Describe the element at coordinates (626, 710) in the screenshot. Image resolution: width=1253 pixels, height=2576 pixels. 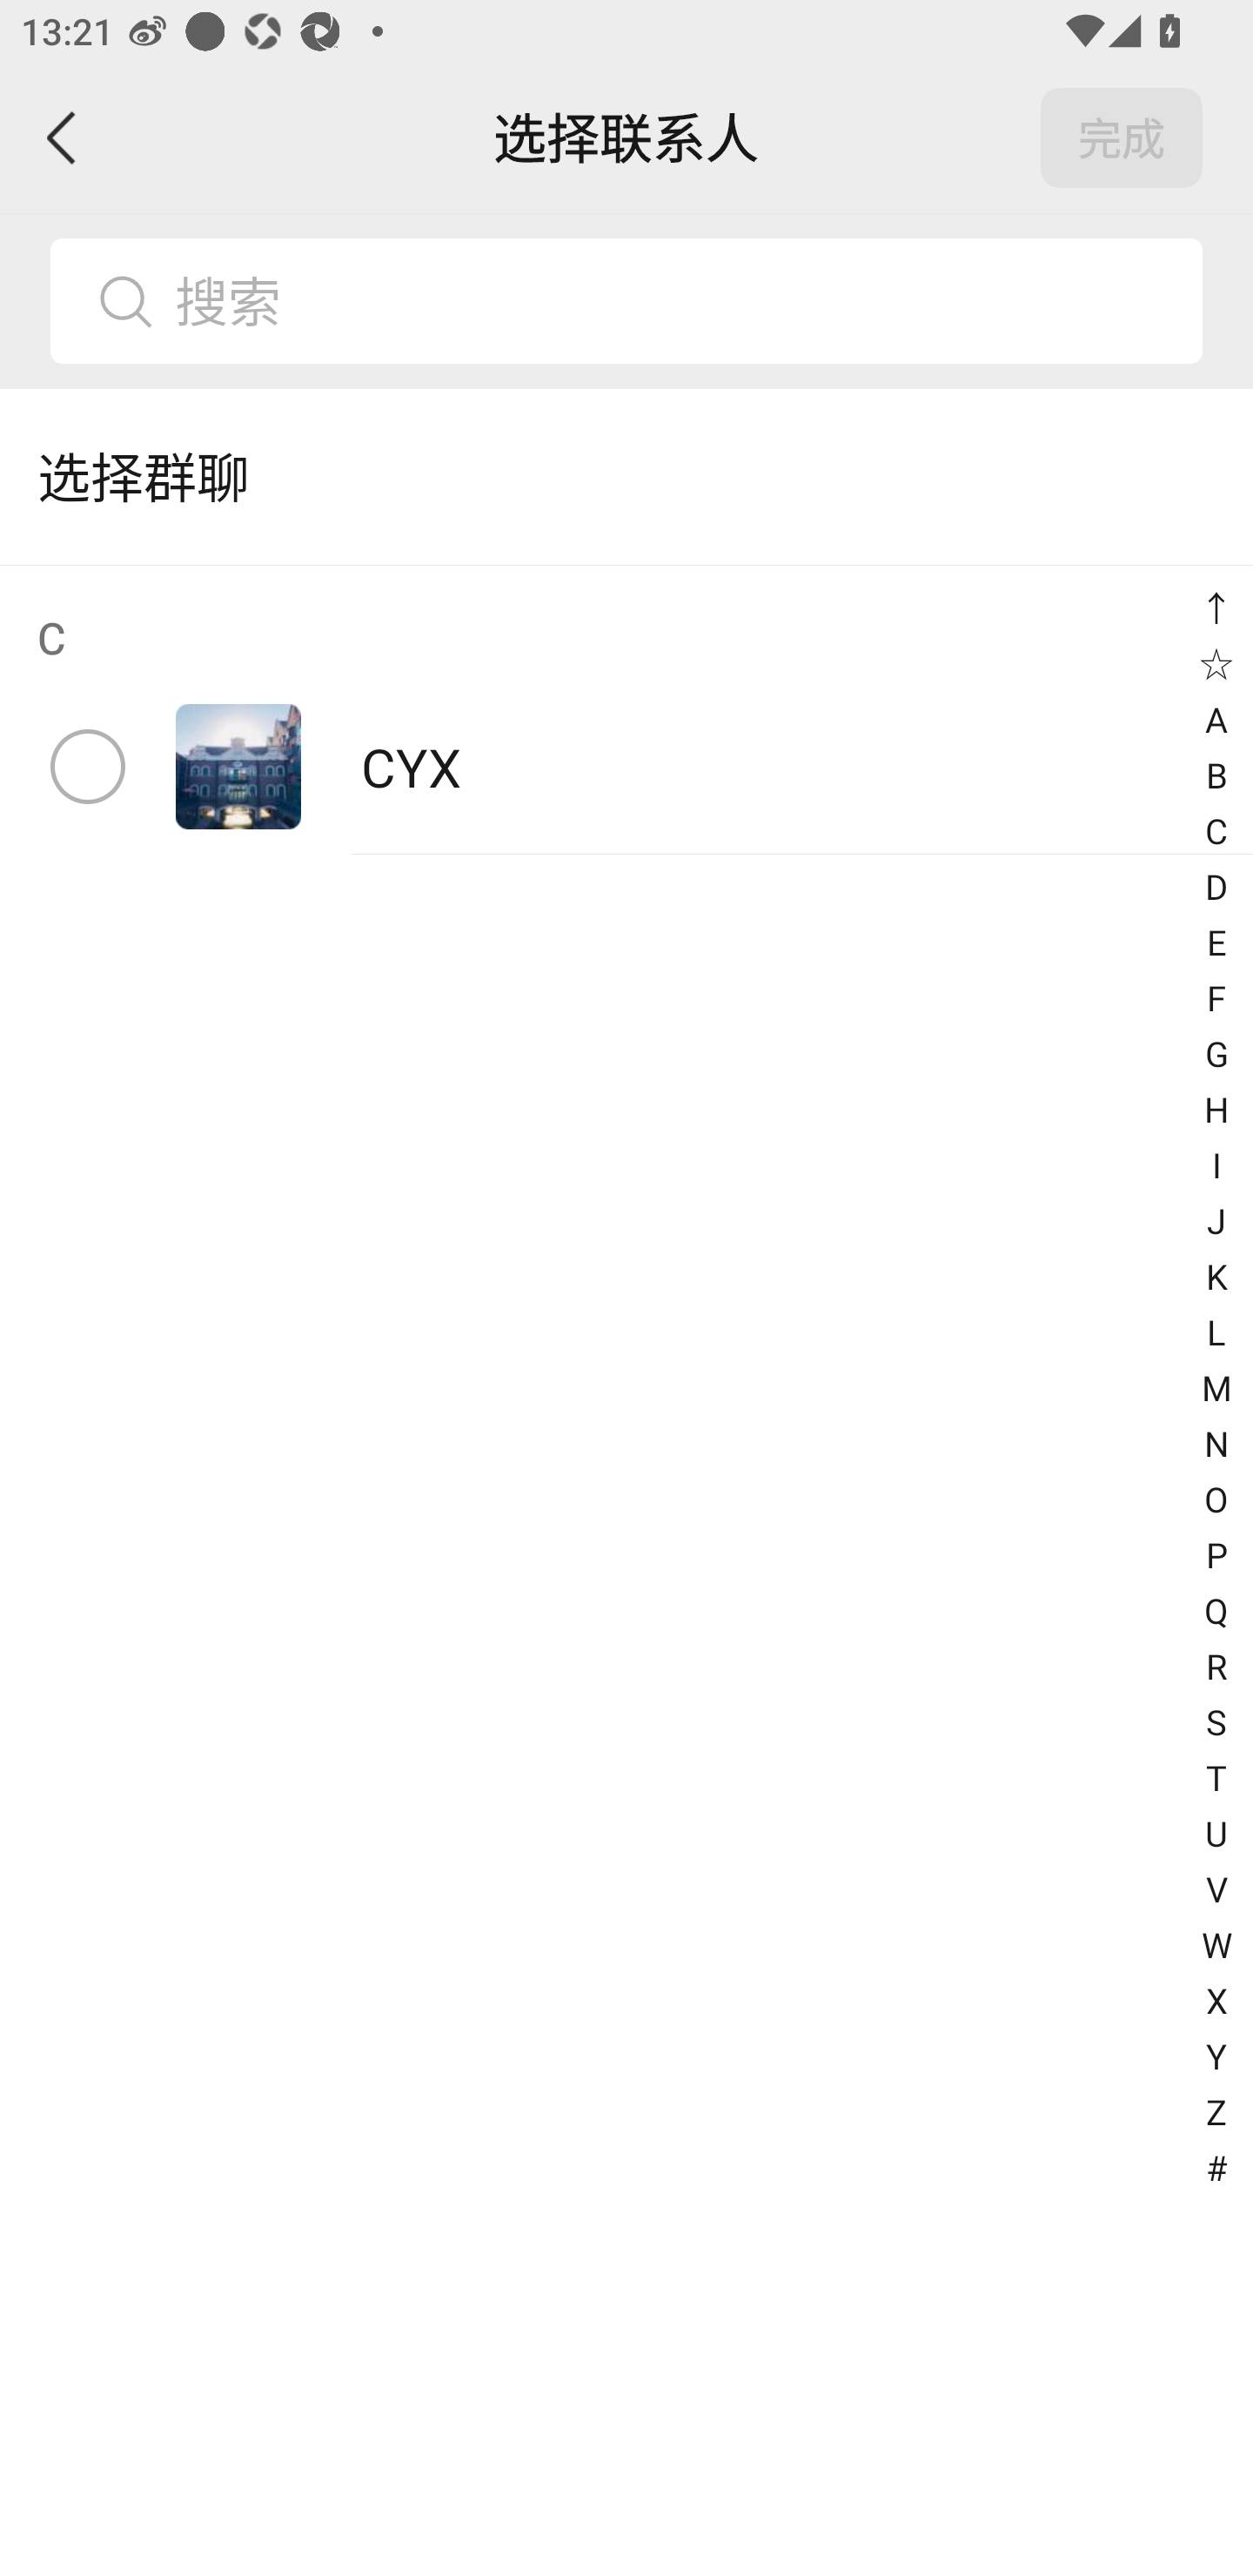
I see `C CYX` at that location.